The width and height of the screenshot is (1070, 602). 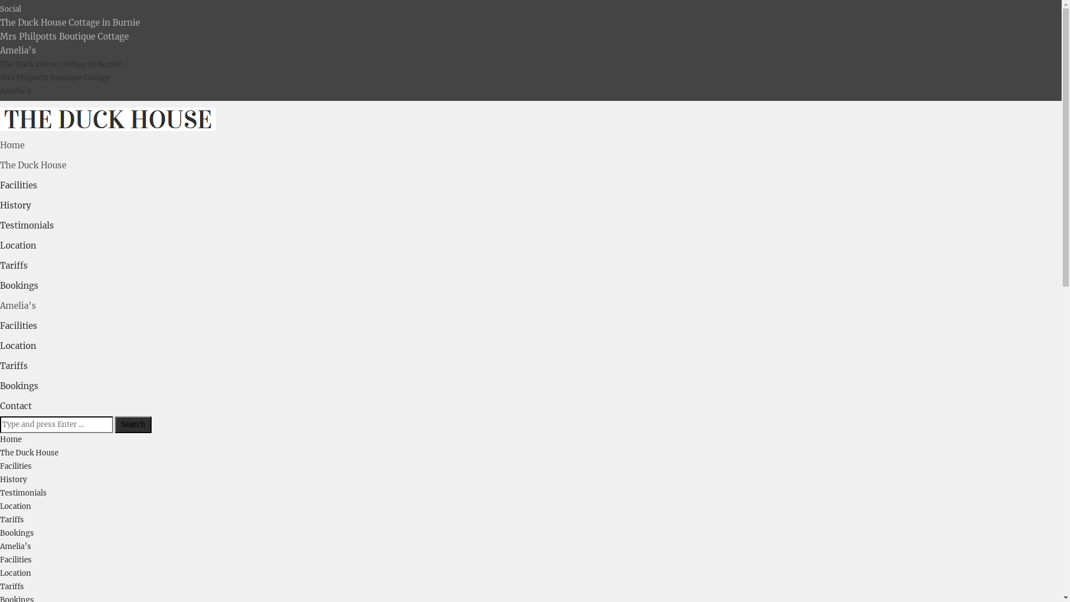 What do you see at coordinates (61, 65) in the screenshot?
I see `The Duck House Cottage in Burnie` at bounding box center [61, 65].